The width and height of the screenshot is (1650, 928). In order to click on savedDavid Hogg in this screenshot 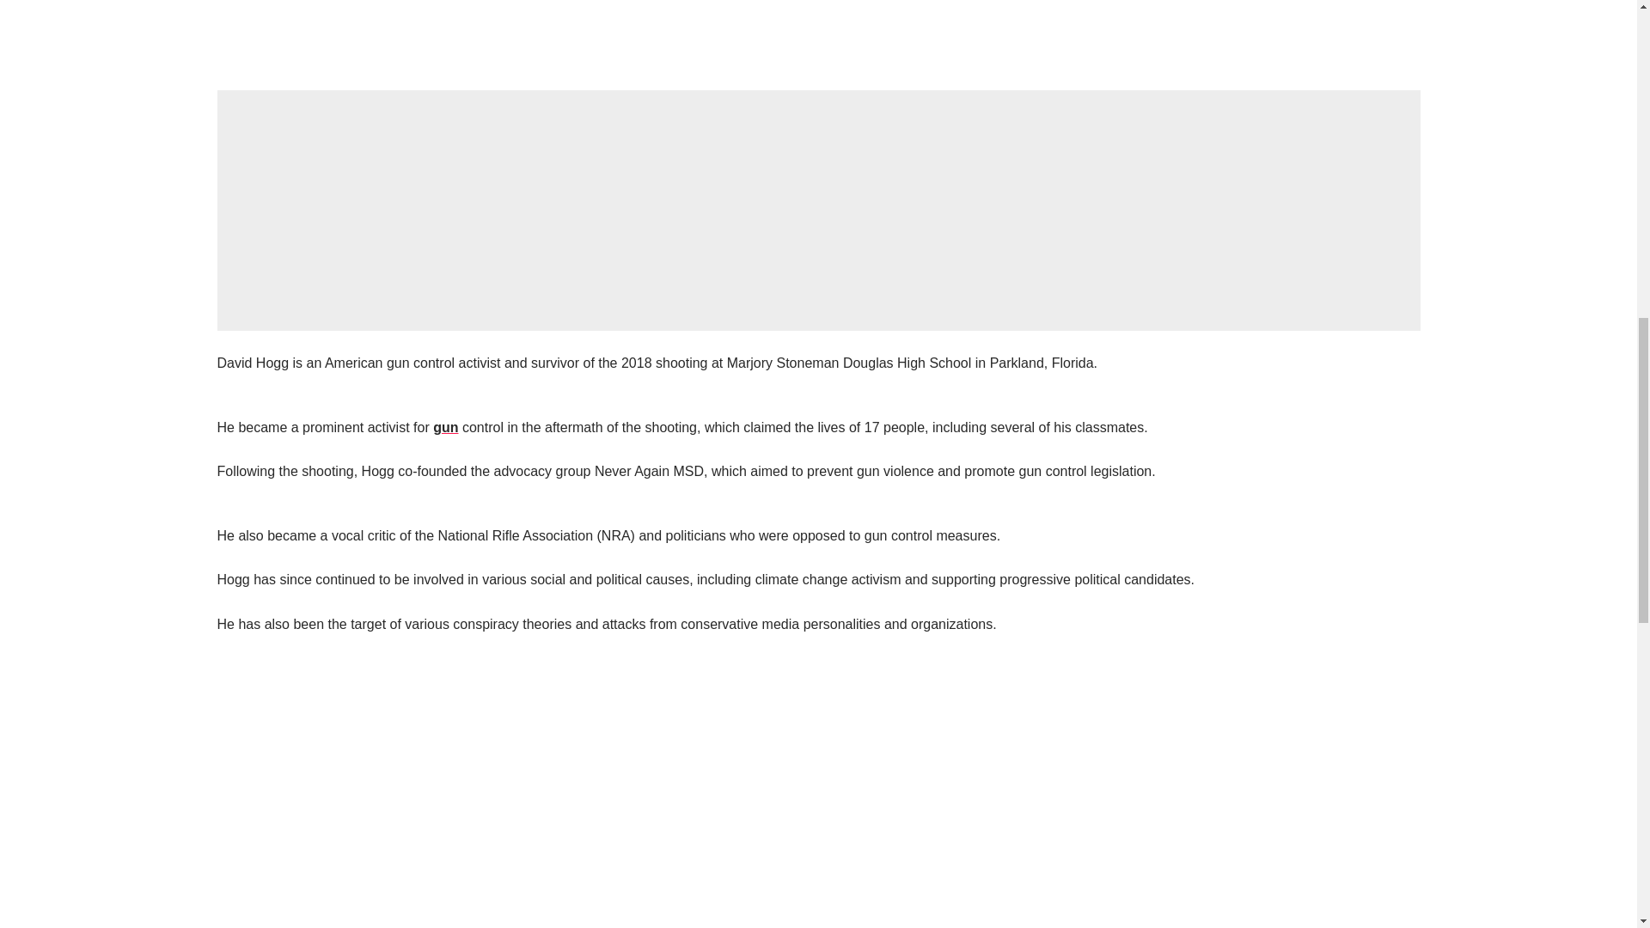, I will do `click(817, 27)`.